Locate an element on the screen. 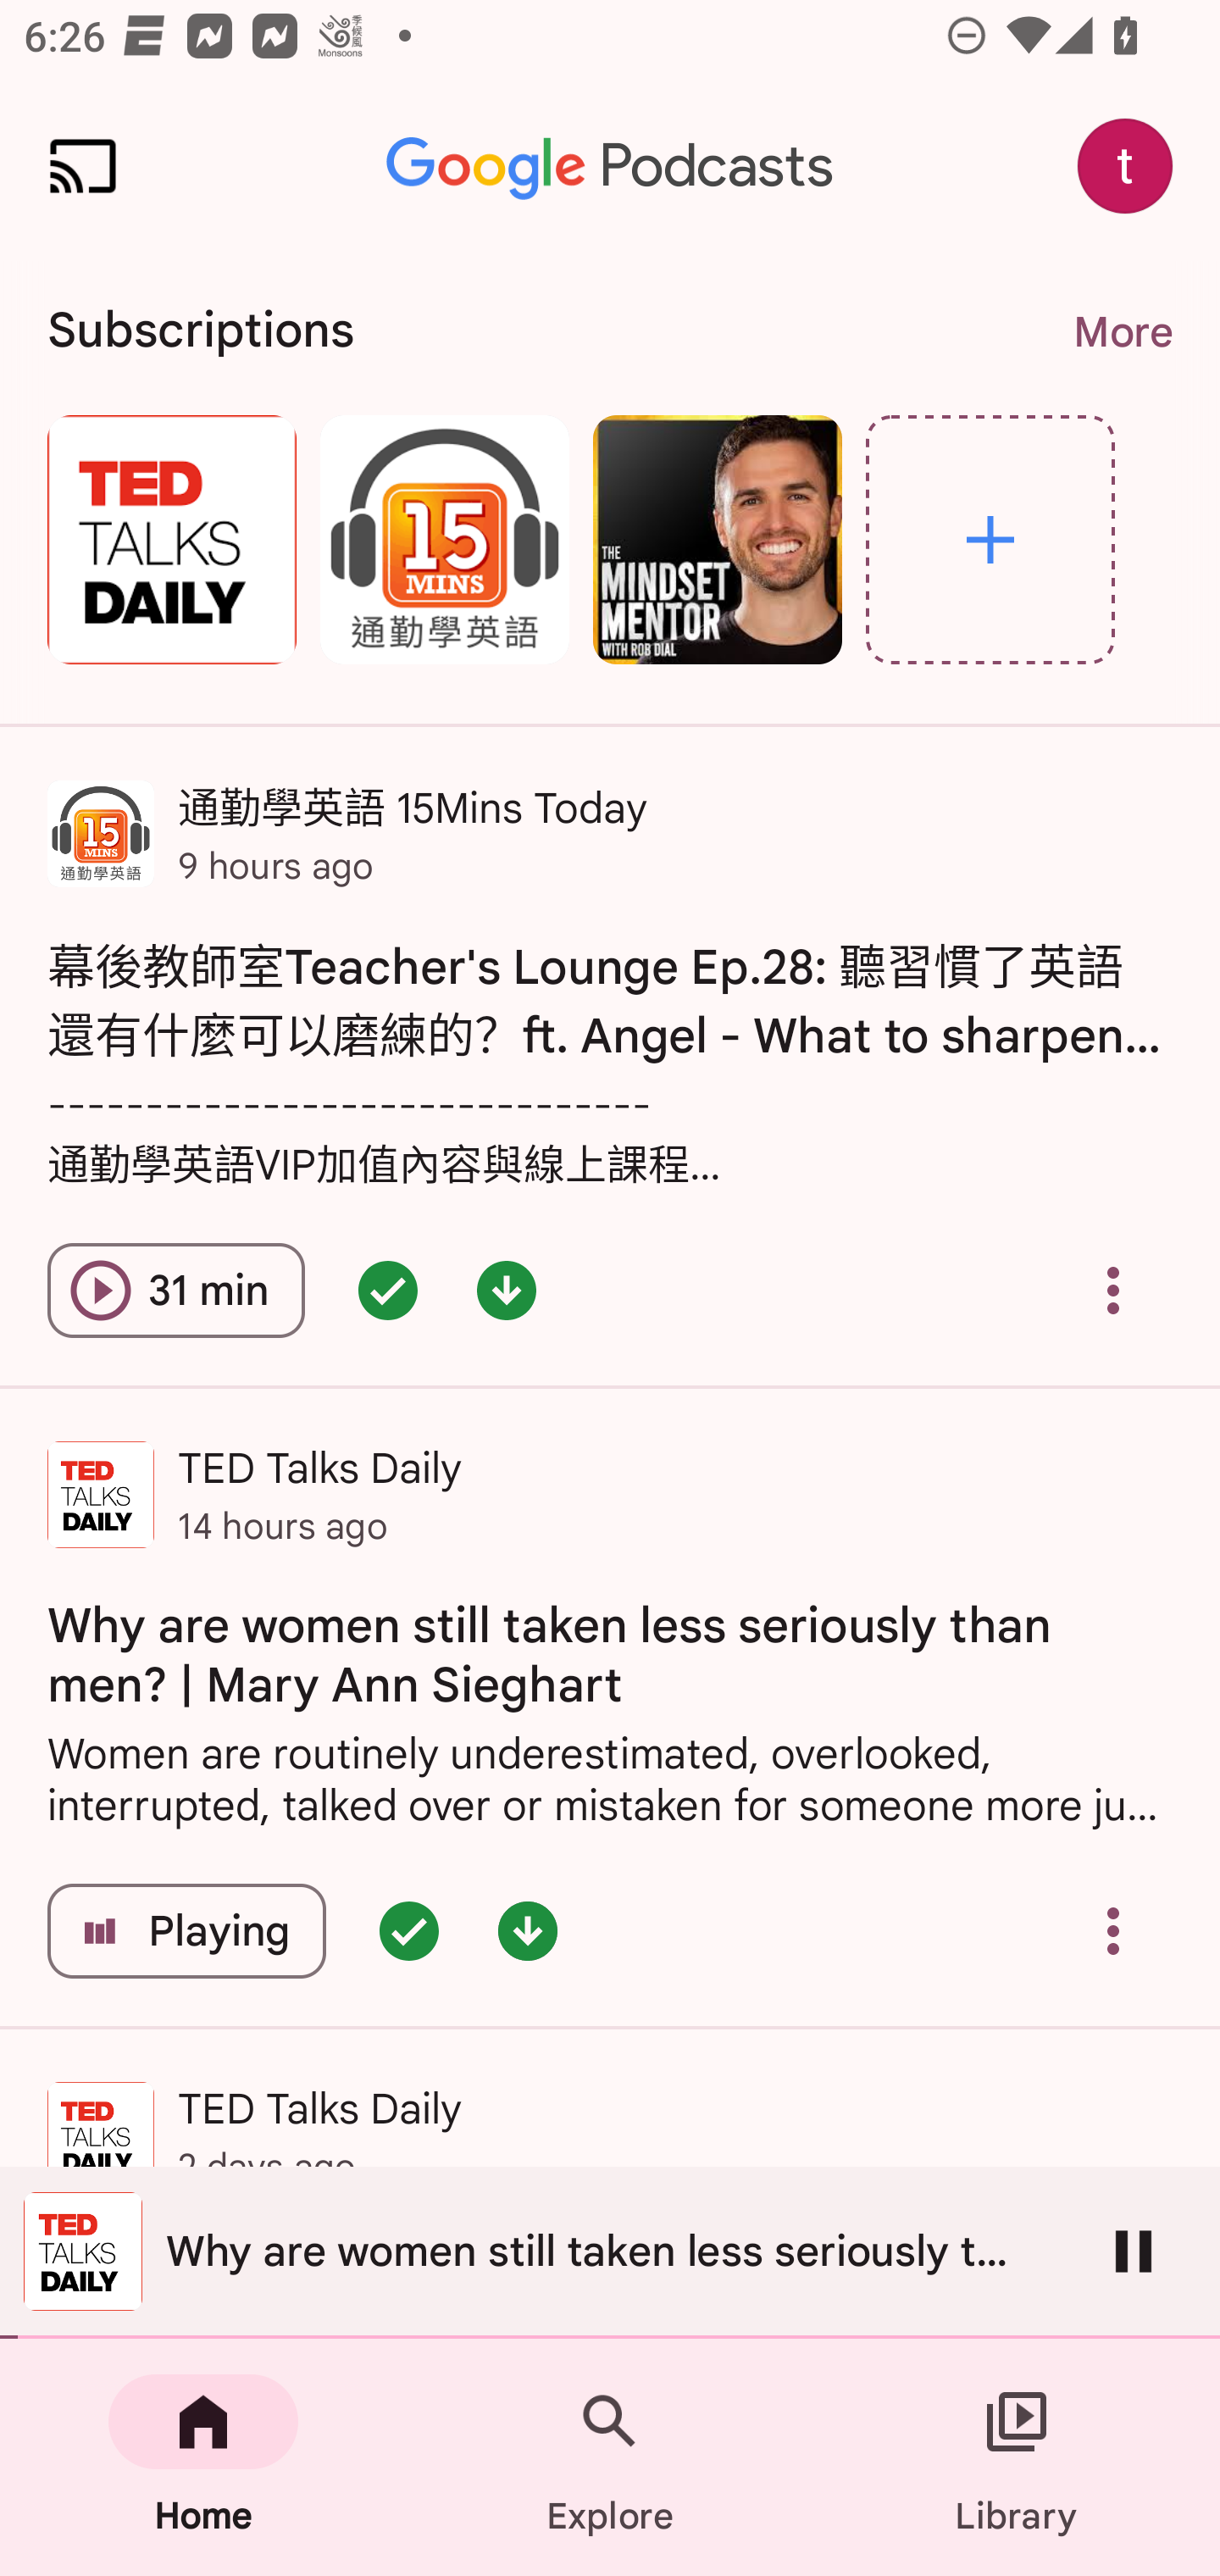  Cast. Disconnected is located at coordinates (83, 166).